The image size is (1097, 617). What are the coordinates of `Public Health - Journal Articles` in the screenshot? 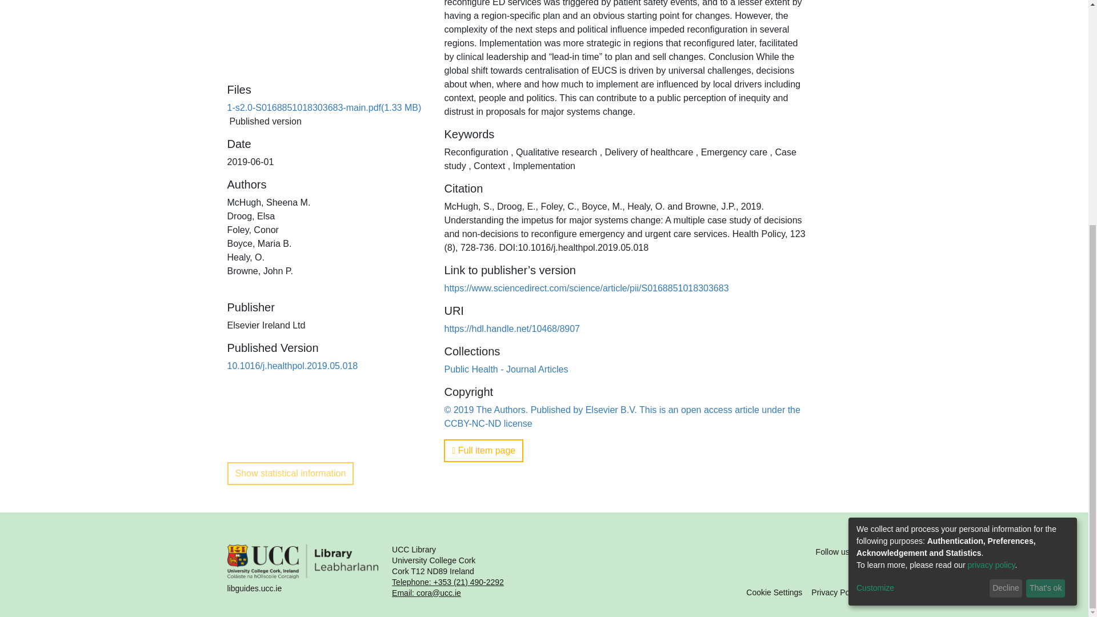 It's located at (506, 369).